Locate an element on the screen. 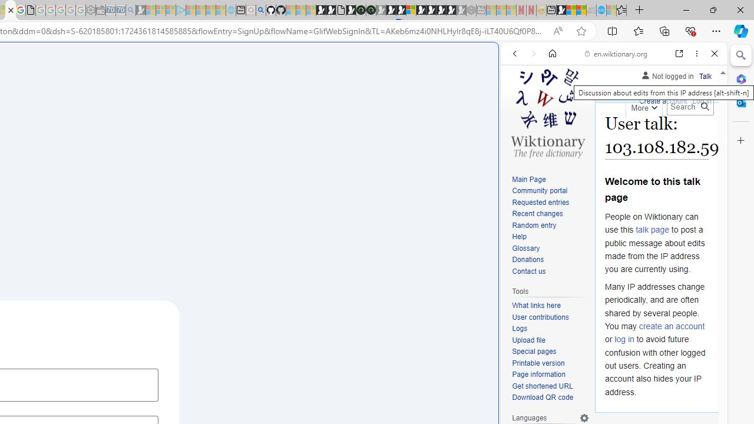 Image resolution: width=754 pixels, height=424 pixels. Visit the main page is located at coordinates (547, 112).